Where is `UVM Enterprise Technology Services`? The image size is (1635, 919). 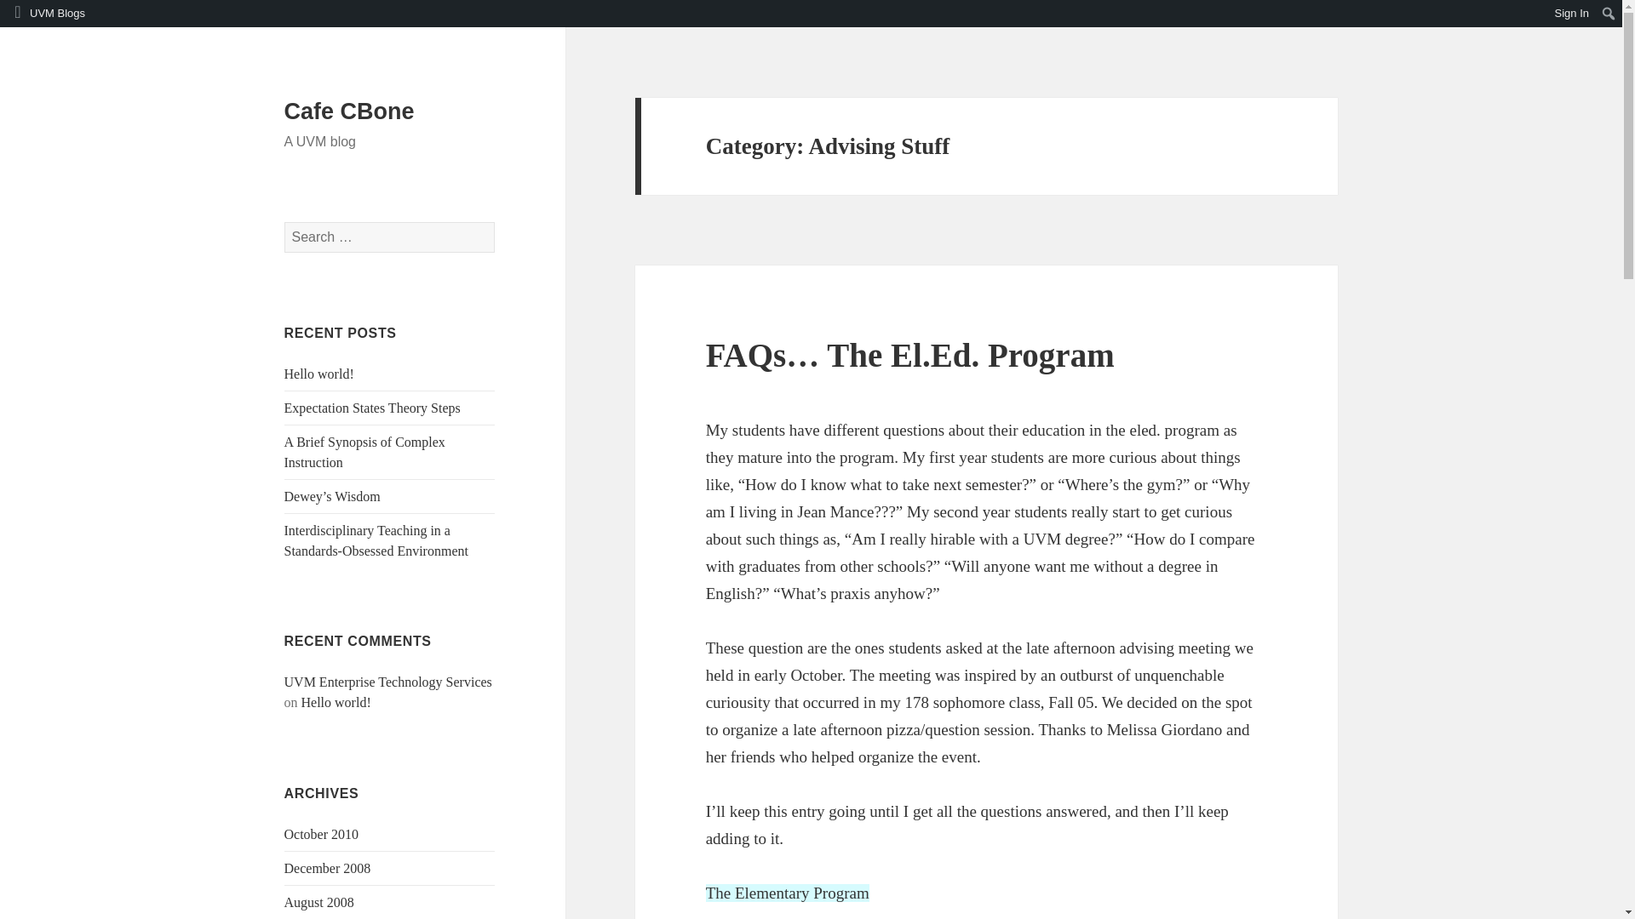 UVM Enterprise Technology Services is located at coordinates (388, 682).